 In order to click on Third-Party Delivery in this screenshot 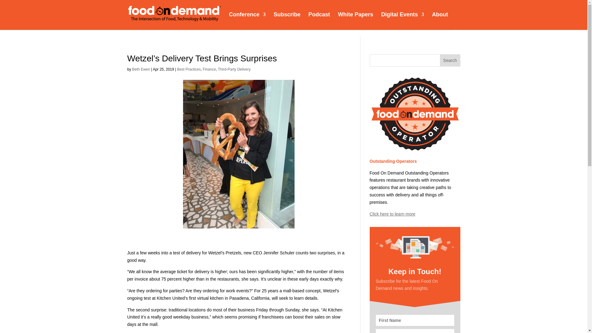, I will do `click(234, 69)`.